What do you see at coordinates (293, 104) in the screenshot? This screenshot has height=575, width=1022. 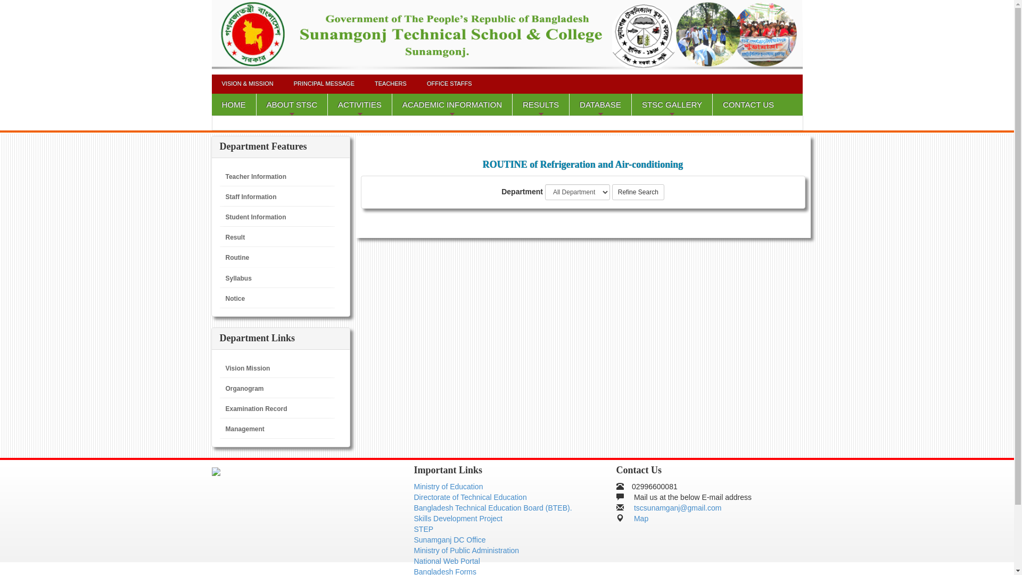 I see `ABOUT STSC` at bounding box center [293, 104].